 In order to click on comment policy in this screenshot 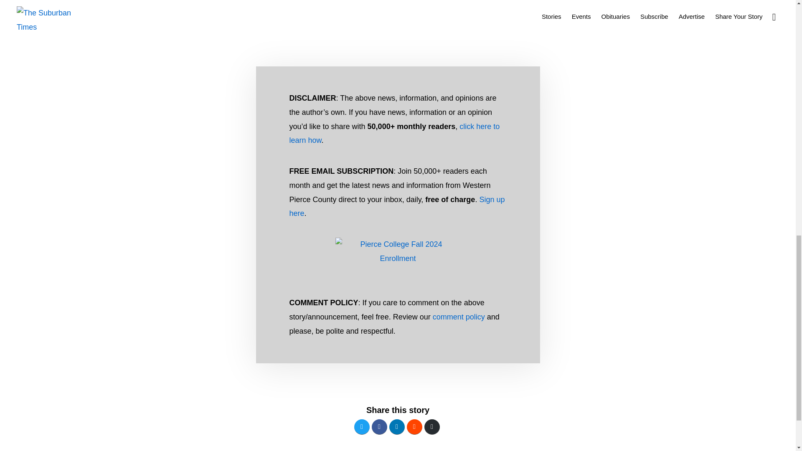, I will do `click(459, 317)`.